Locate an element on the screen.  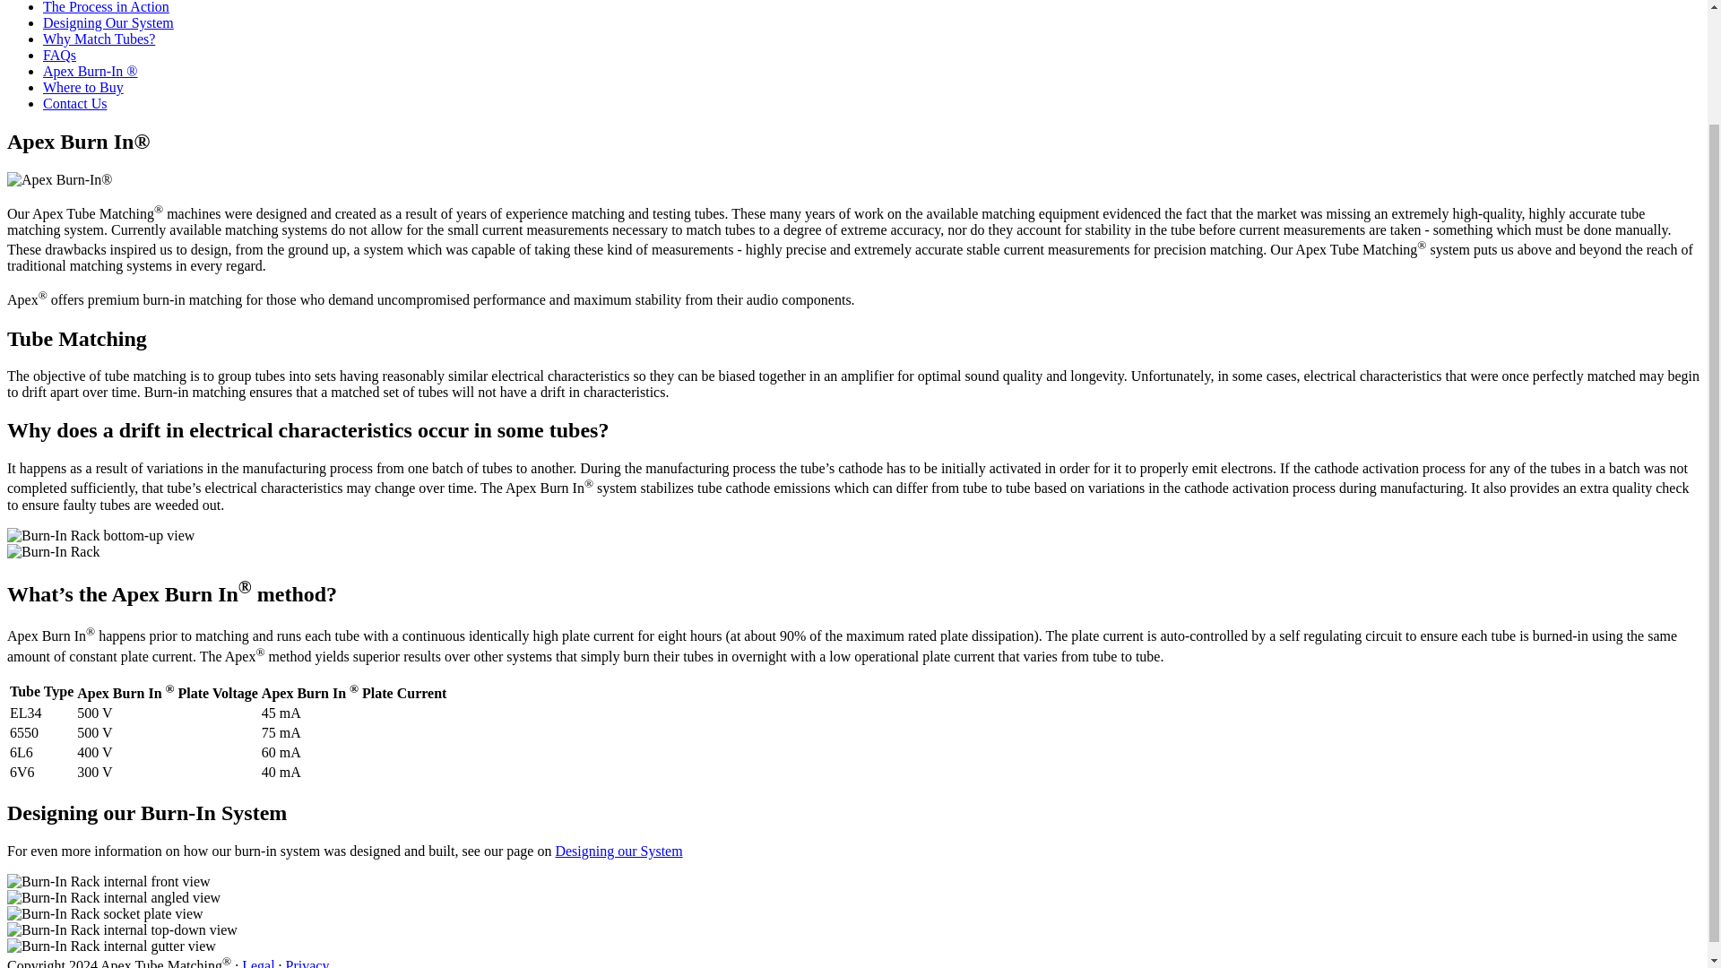
Burn-In Rack socket plate view is located at coordinates (104, 914).